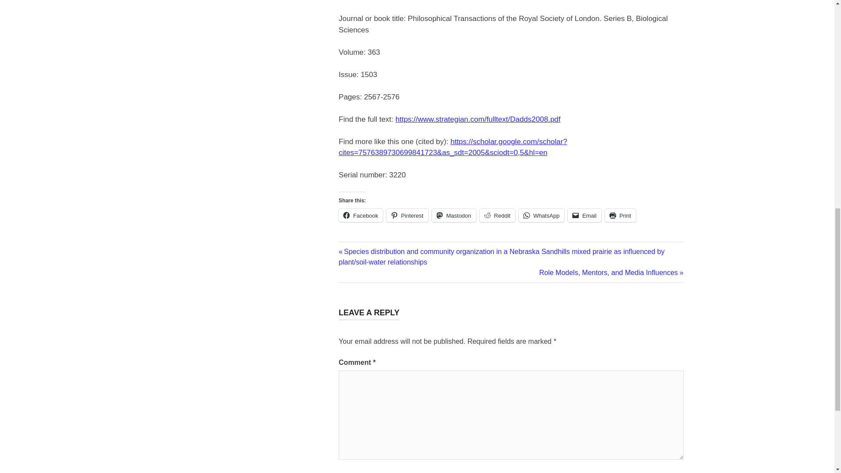 This screenshot has height=473, width=841. I want to click on Reddit, so click(497, 215).